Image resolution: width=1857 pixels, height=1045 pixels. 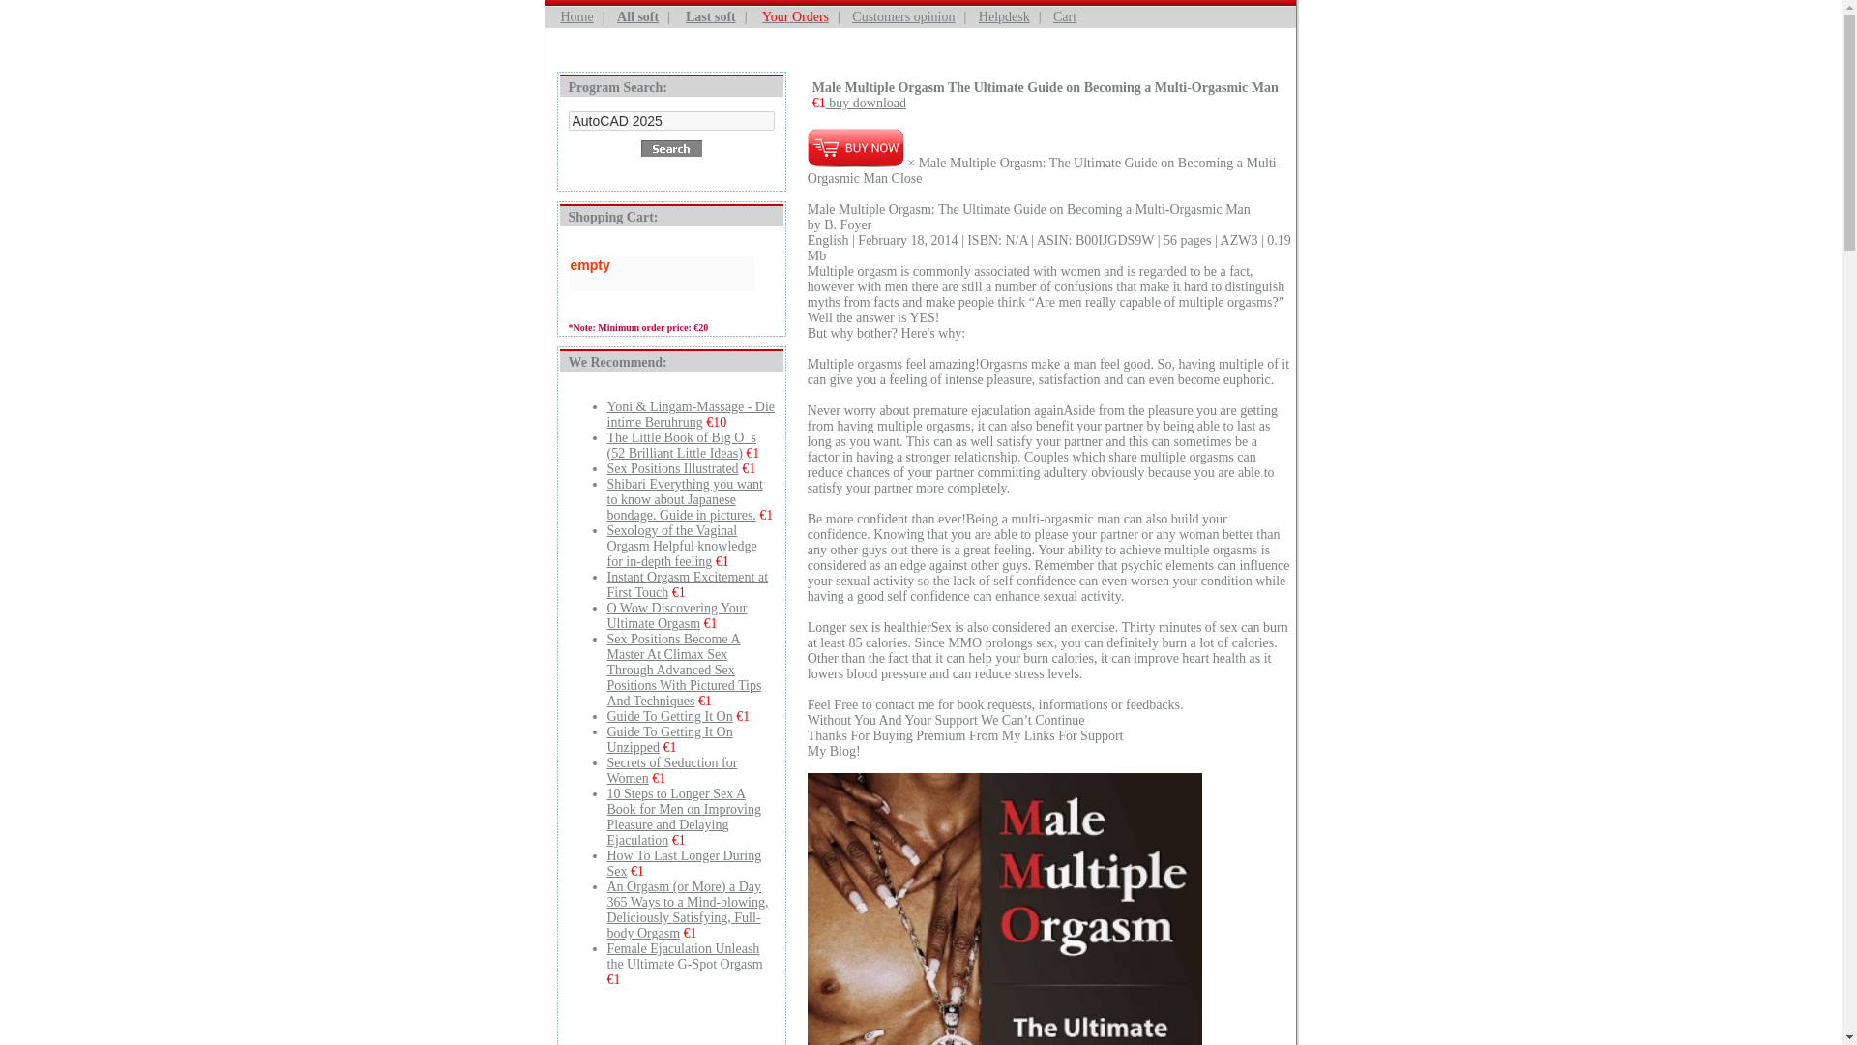 What do you see at coordinates (669, 716) in the screenshot?
I see `Guide To Getting It On` at bounding box center [669, 716].